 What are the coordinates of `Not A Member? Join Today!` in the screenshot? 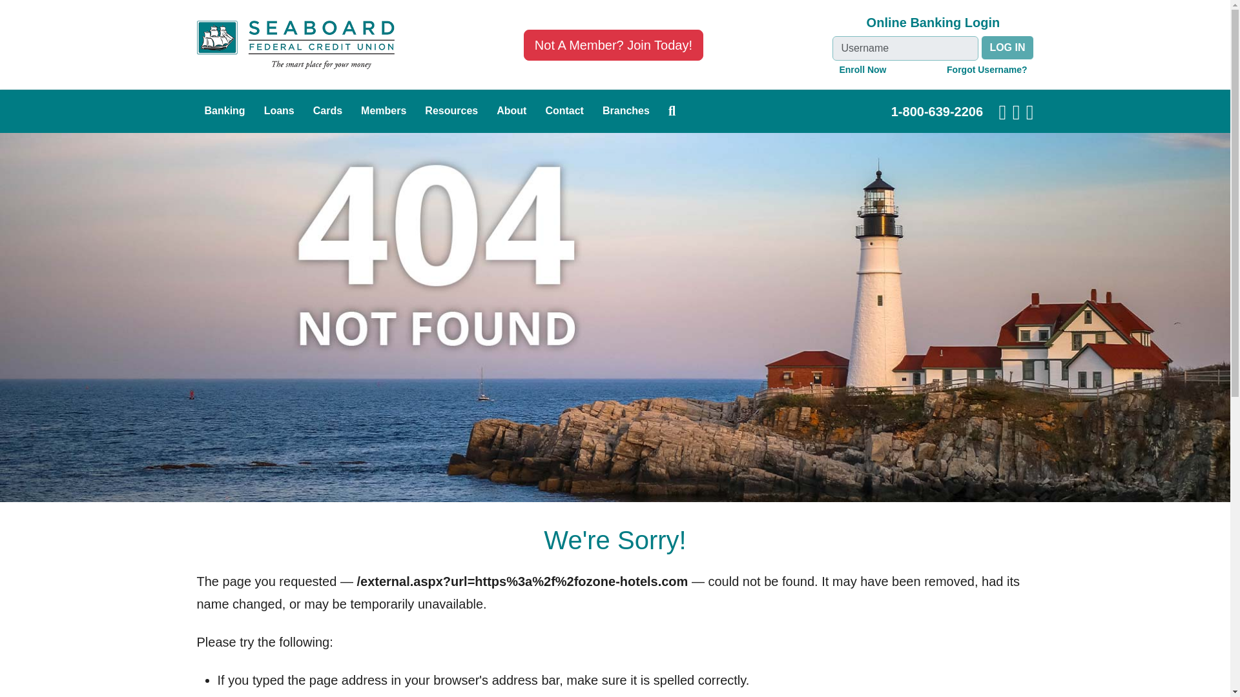 It's located at (613, 45).